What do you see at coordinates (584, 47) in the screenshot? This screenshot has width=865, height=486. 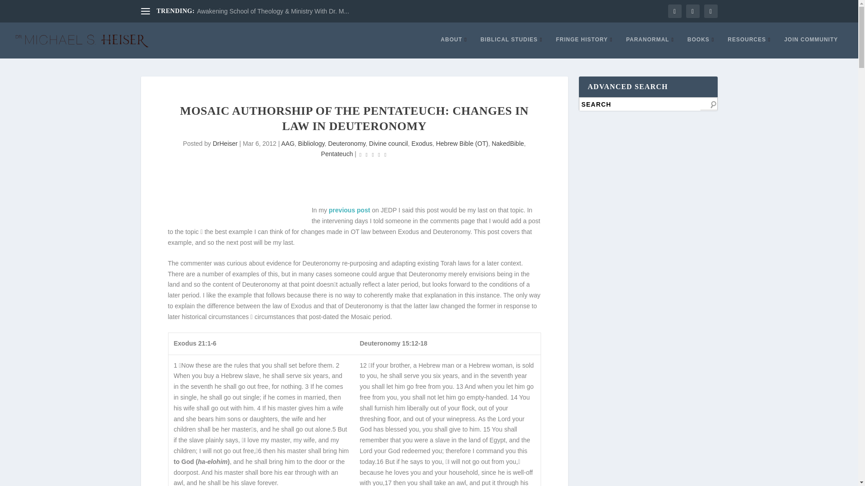 I see `FRINGE HISTORY` at bounding box center [584, 47].